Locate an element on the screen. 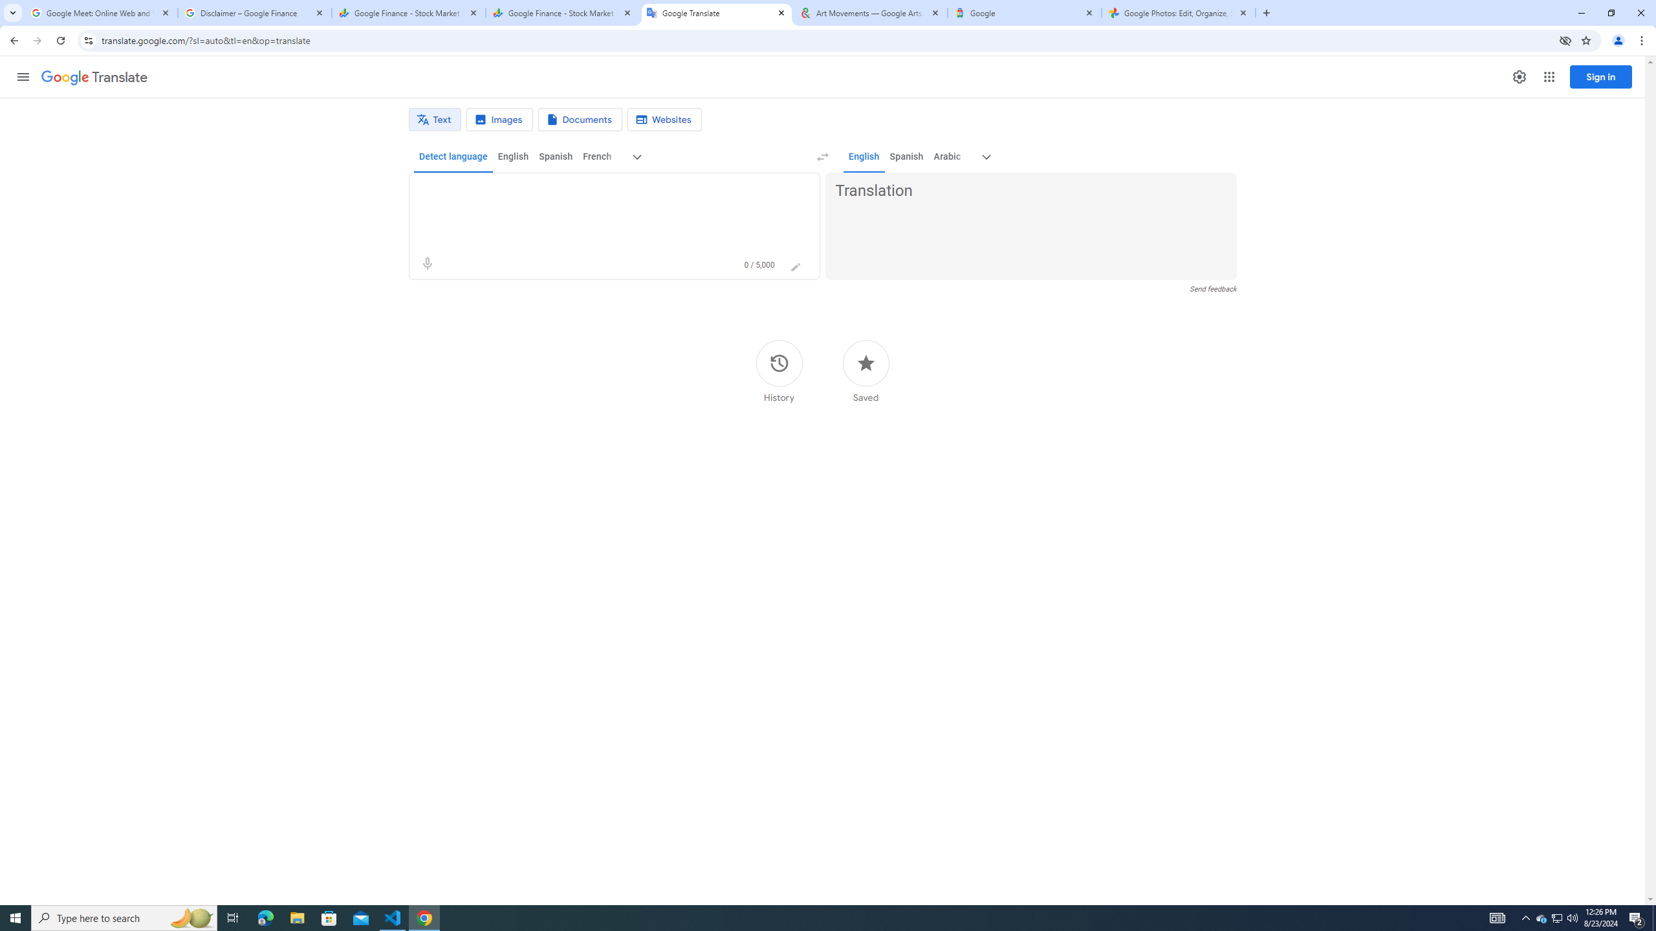  Image translation is located at coordinates (499, 120).